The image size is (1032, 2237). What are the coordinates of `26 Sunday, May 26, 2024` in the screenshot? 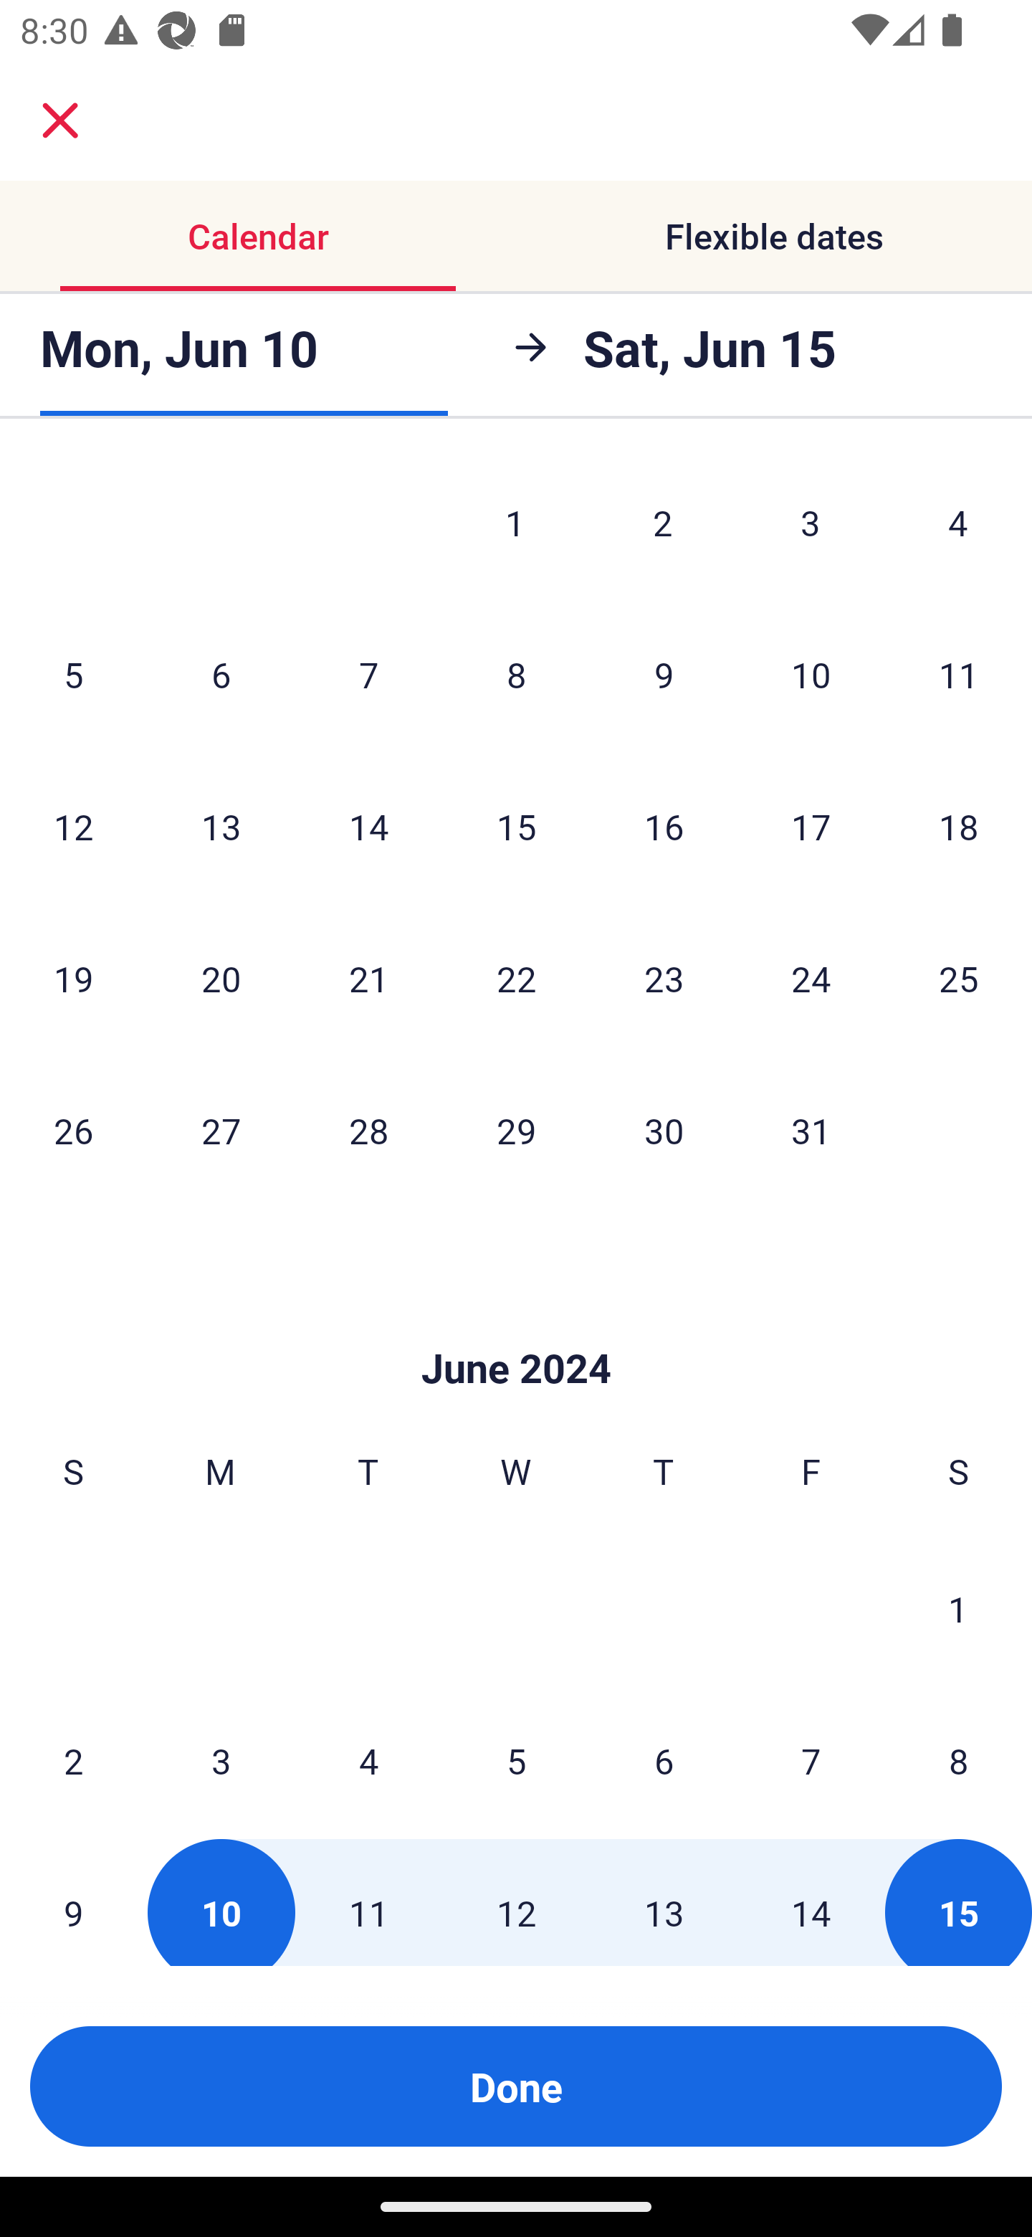 It's located at (73, 1129).